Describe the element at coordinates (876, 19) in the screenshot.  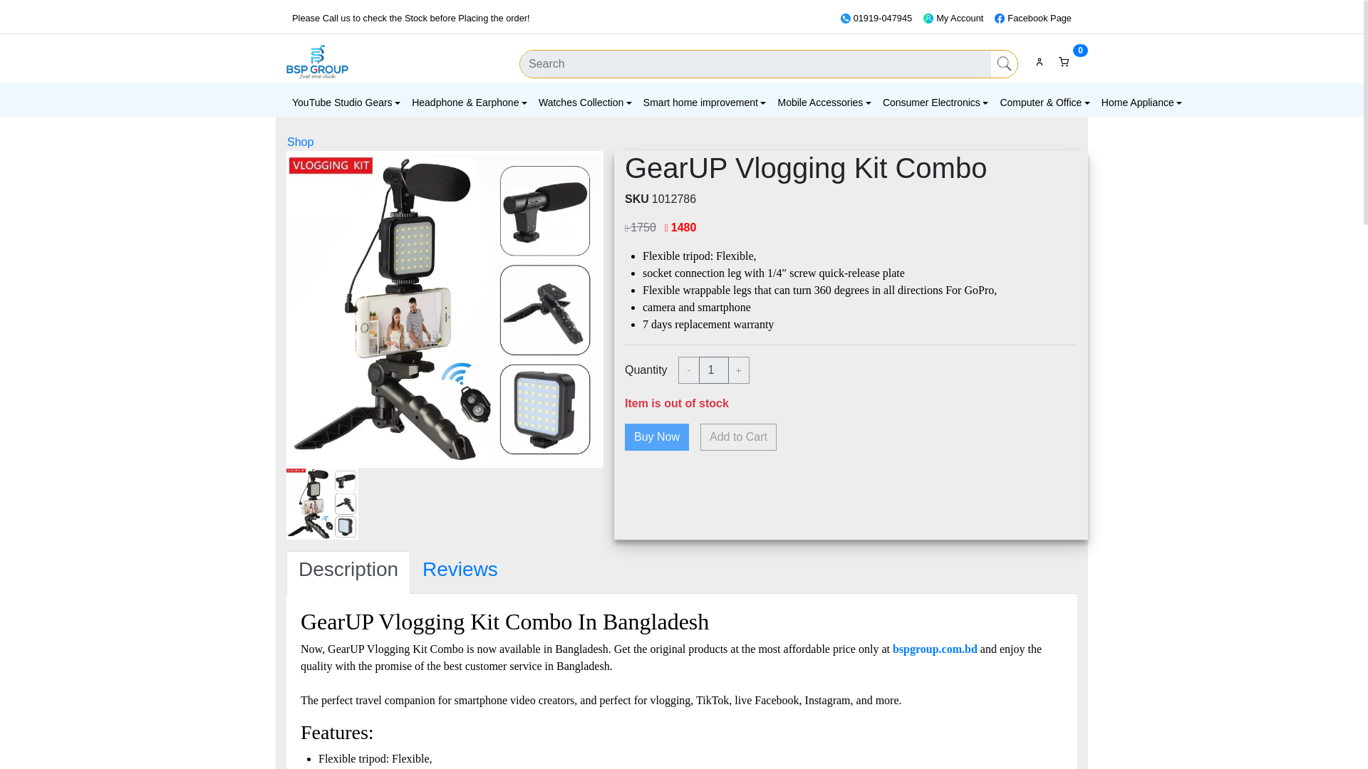
I see `01919-047945` at that location.